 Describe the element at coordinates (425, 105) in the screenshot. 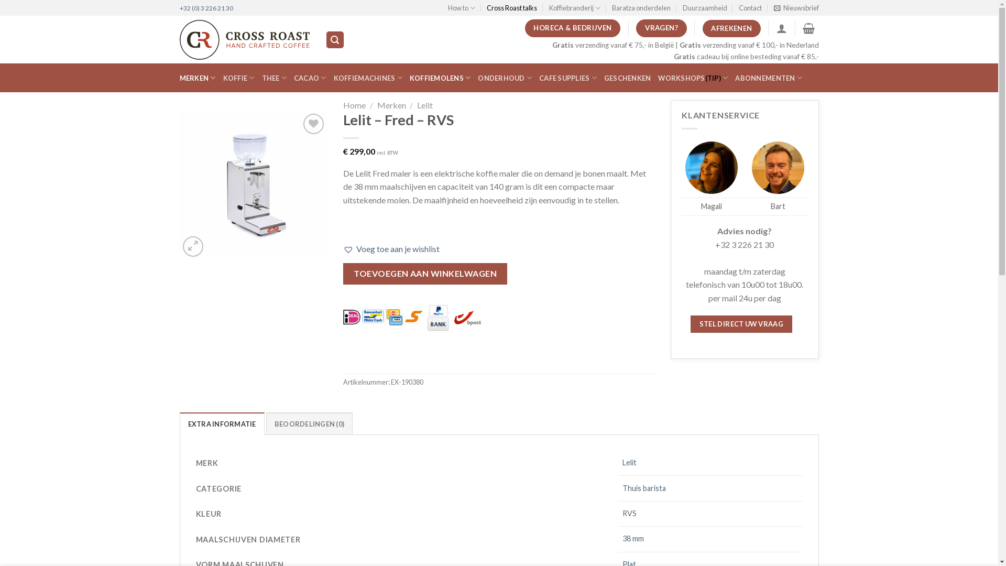

I see `Lelit` at that location.